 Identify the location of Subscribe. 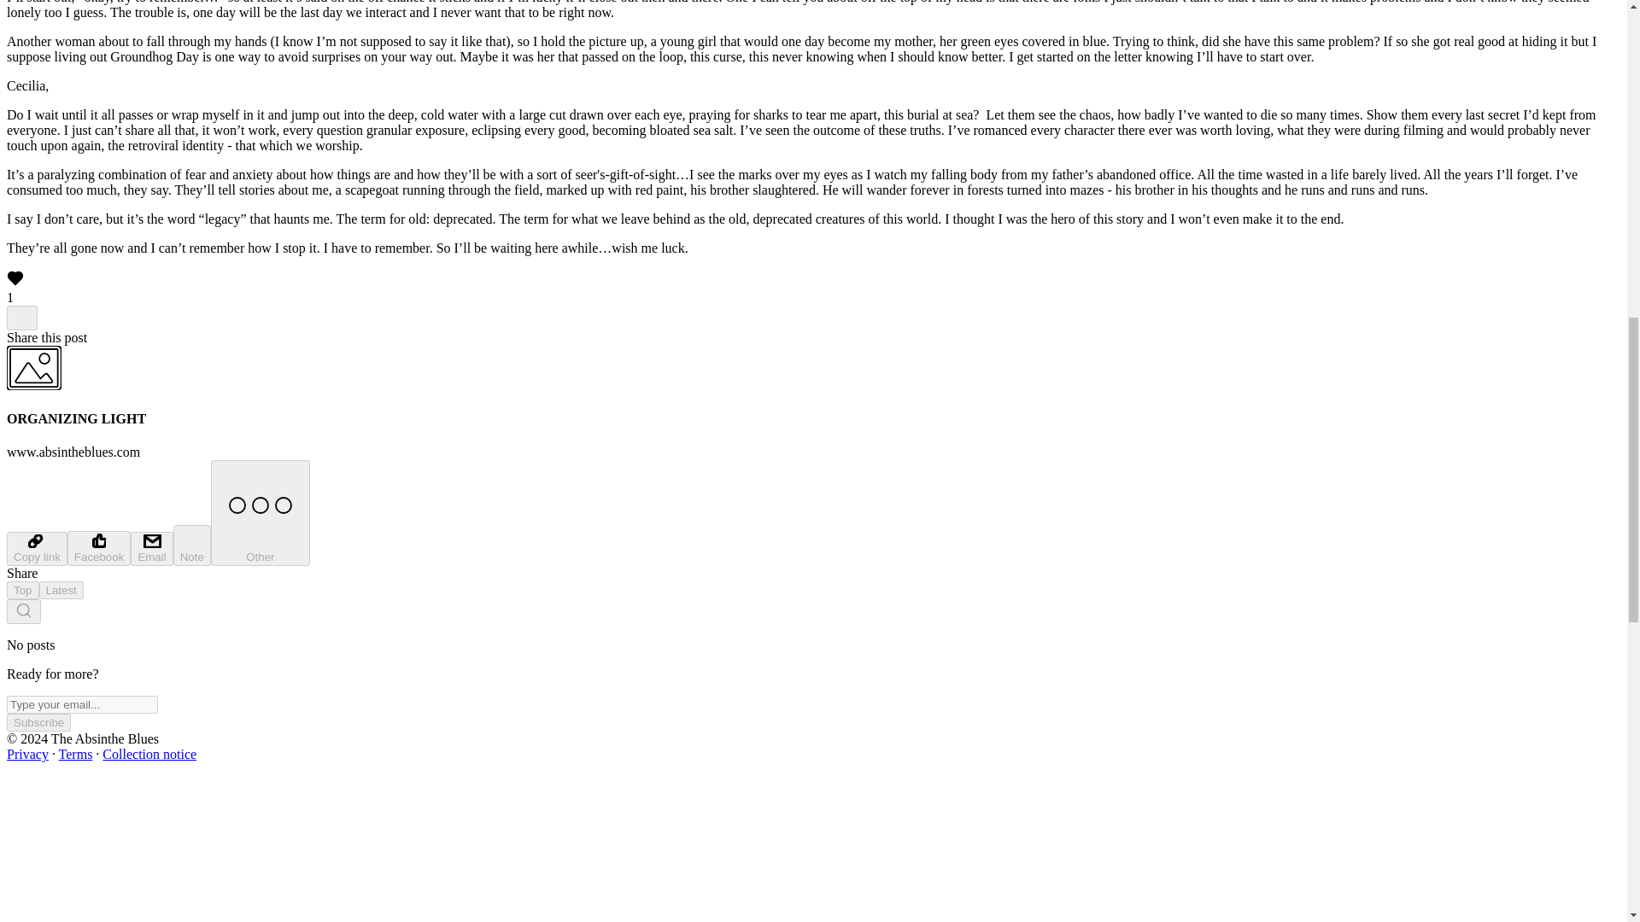
(38, 722).